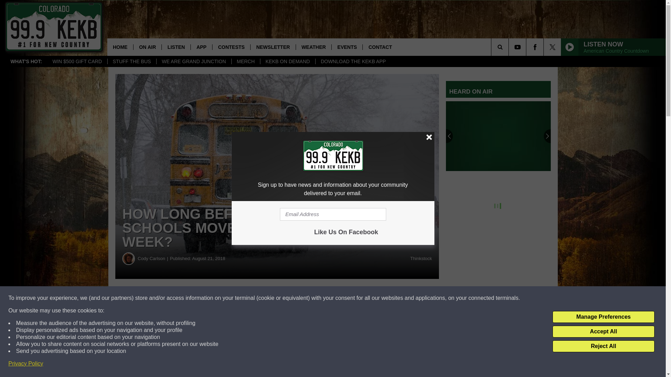 Image resolution: width=671 pixels, height=377 pixels. Describe the element at coordinates (231, 47) in the screenshot. I see `CONTESTS` at that location.